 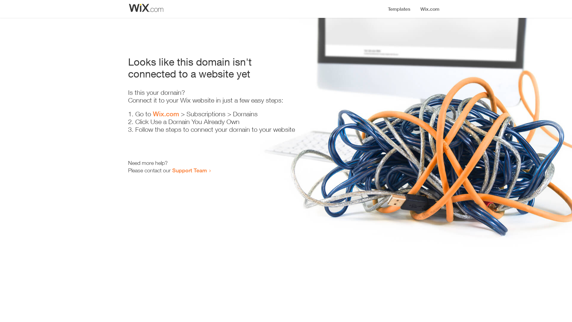 What do you see at coordinates (189, 170) in the screenshot?
I see `Support Team` at bounding box center [189, 170].